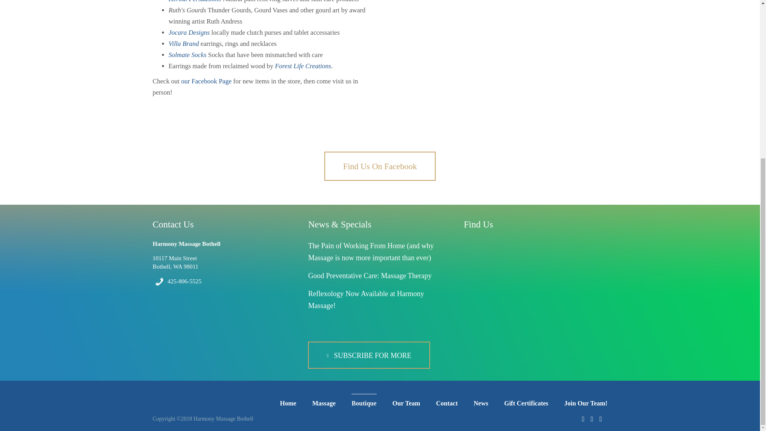 Image resolution: width=766 pixels, height=431 pixels. Describe the element at coordinates (303, 65) in the screenshot. I see `Forest Life Creations` at that location.